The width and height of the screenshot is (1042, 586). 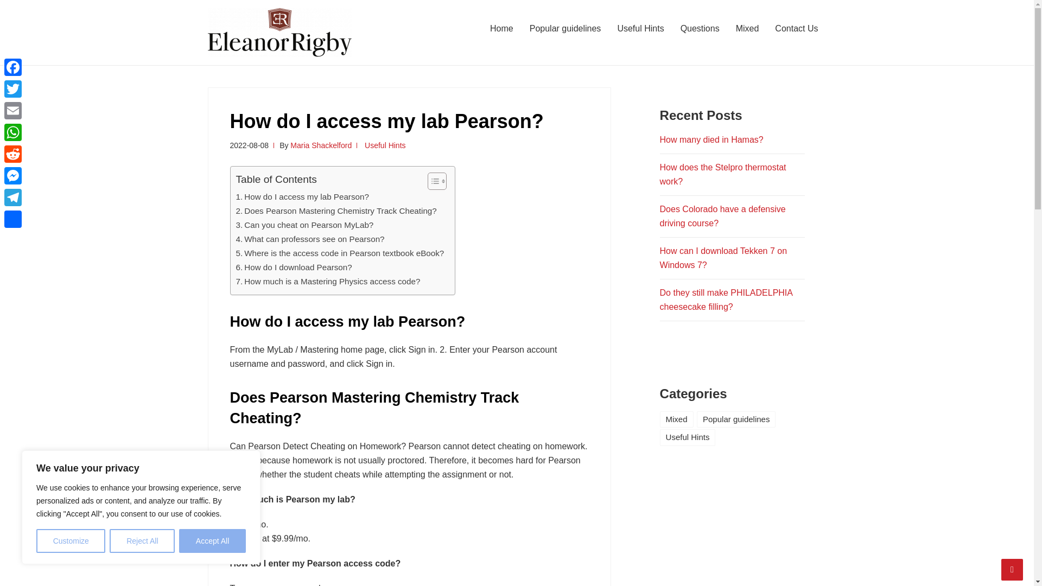 What do you see at coordinates (13, 110) in the screenshot?
I see `Email` at bounding box center [13, 110].